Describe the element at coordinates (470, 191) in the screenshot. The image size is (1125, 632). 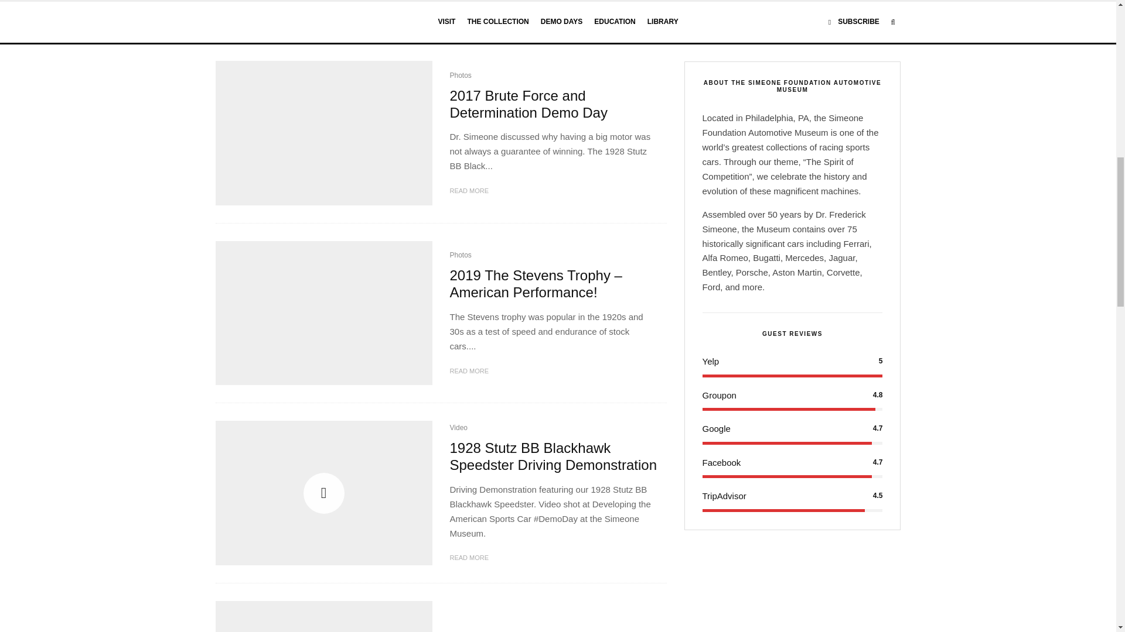
I see `READ MORE` at that location.